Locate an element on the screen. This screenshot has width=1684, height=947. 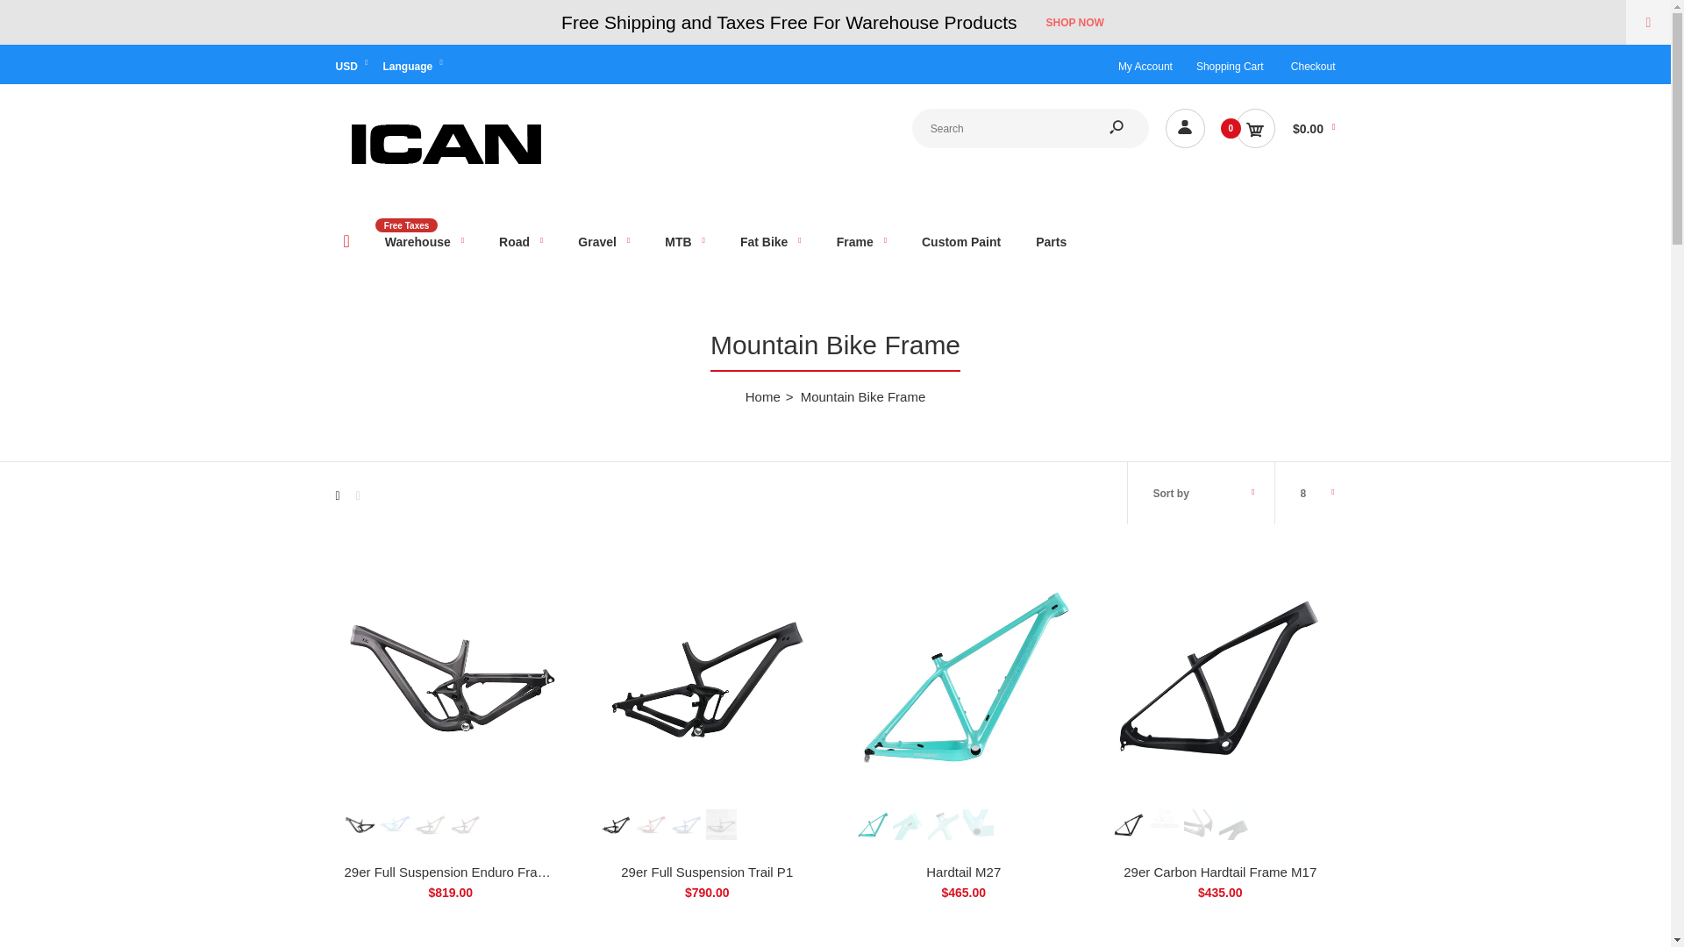
ICAN Wheels is located at coordinates (444, 144).